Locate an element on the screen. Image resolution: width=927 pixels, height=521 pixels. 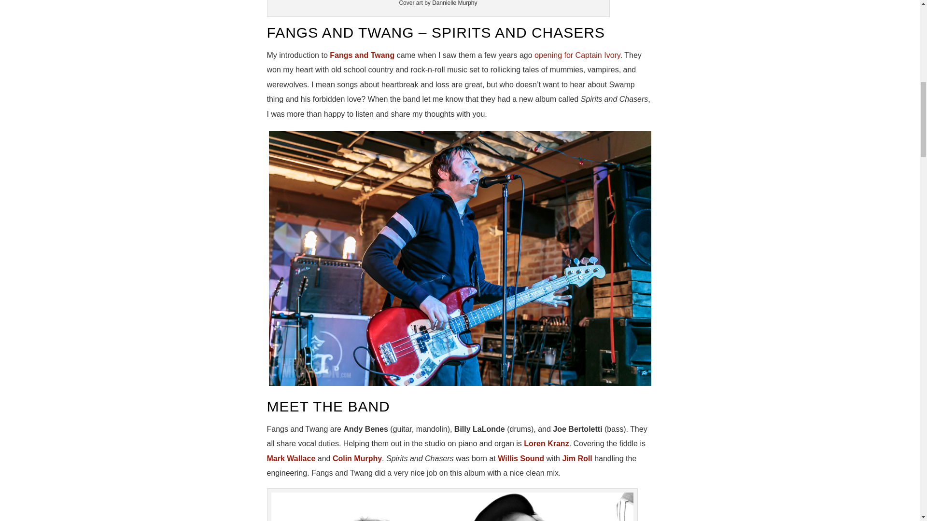
Fangs and Twang is located at coordinates (363, 55).